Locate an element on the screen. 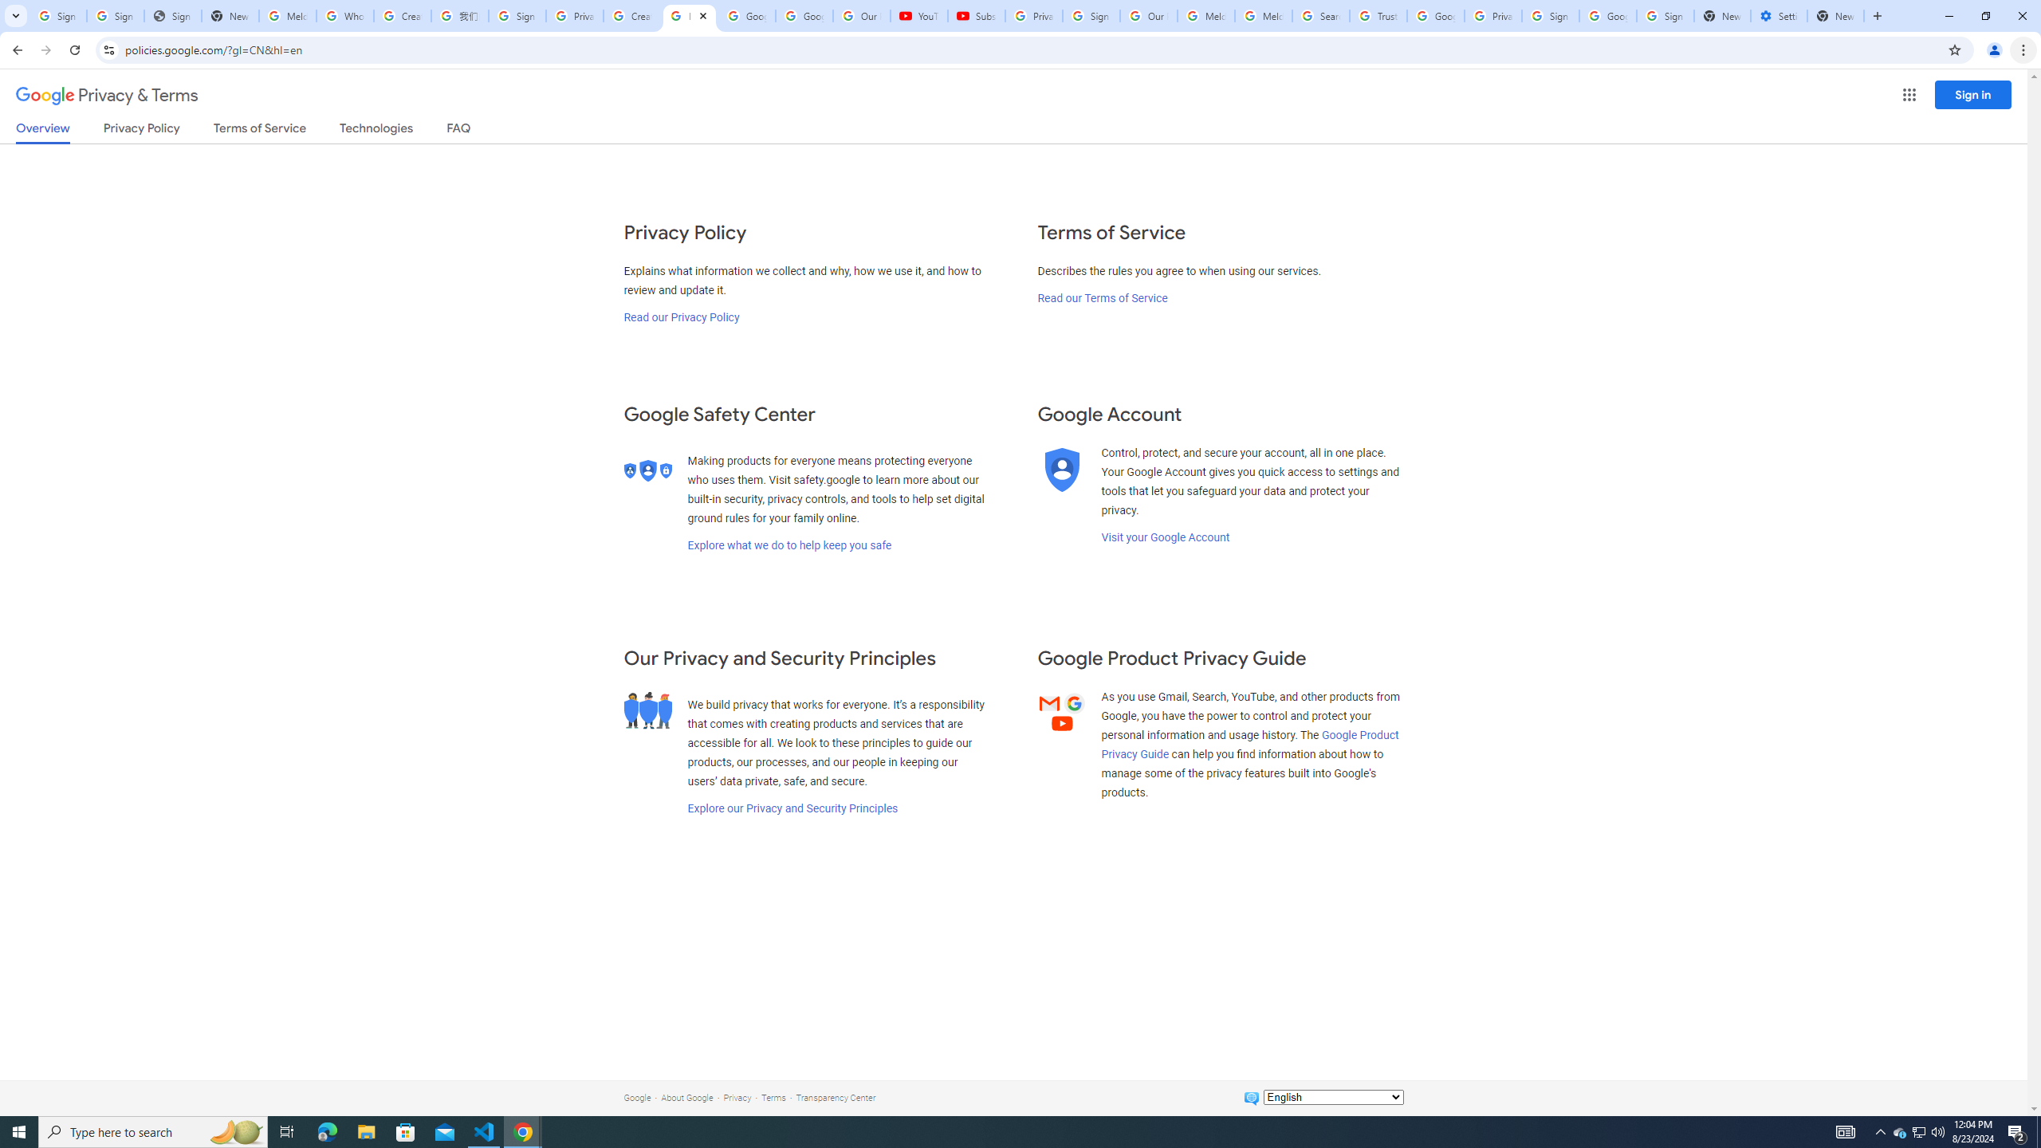 The width and height of the screenshot is (2041, 1148). Subscriptions - YouTube is located at coordinates (976, 16).